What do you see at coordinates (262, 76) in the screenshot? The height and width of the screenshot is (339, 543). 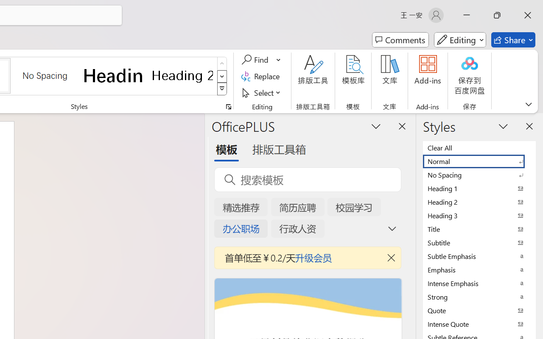 I see `Replace...` at bounding box center [262, 76].